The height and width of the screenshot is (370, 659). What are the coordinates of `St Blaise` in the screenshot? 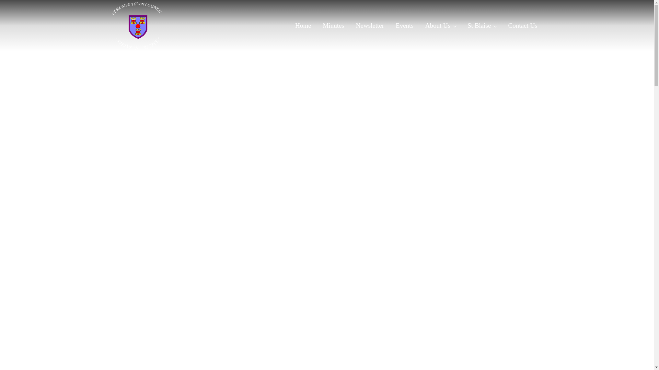 It's located at (482, 25).